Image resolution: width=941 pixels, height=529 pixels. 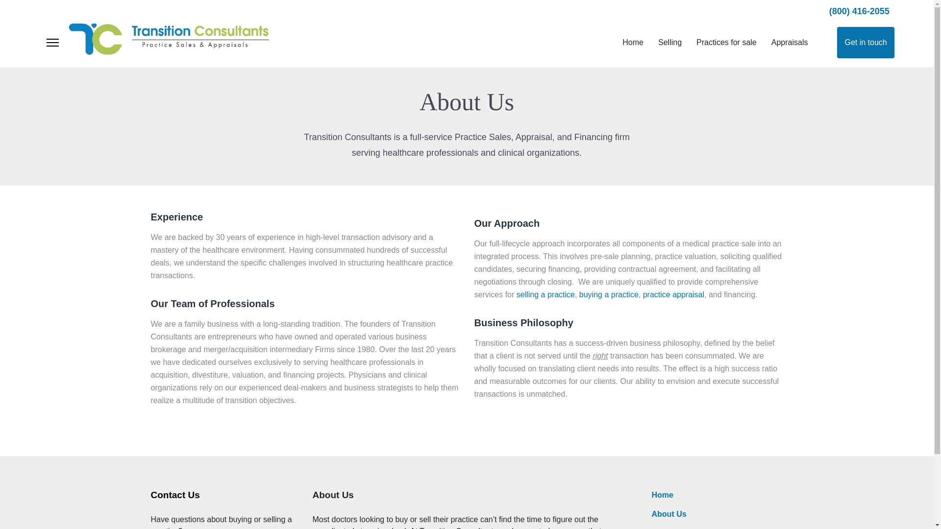 I want to click on practice appraisal, so click(x=673, y=294).